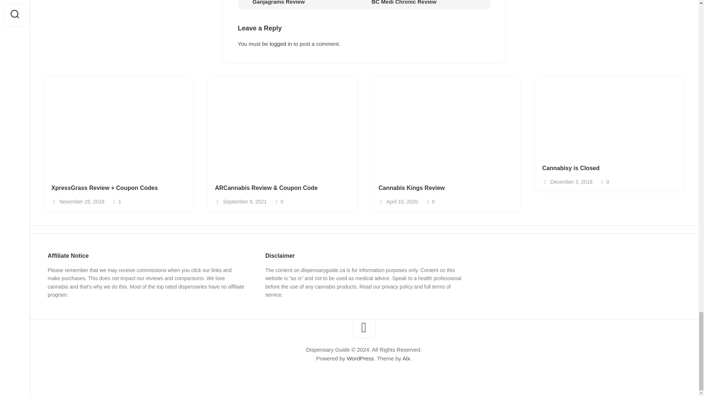 Image resolution: width=704 pixels, height=396 pixels. What do you see at coordinates (445, 188) in the screenshot?
I see `Cannabis Kings Review` at bounding box center [445, 188].